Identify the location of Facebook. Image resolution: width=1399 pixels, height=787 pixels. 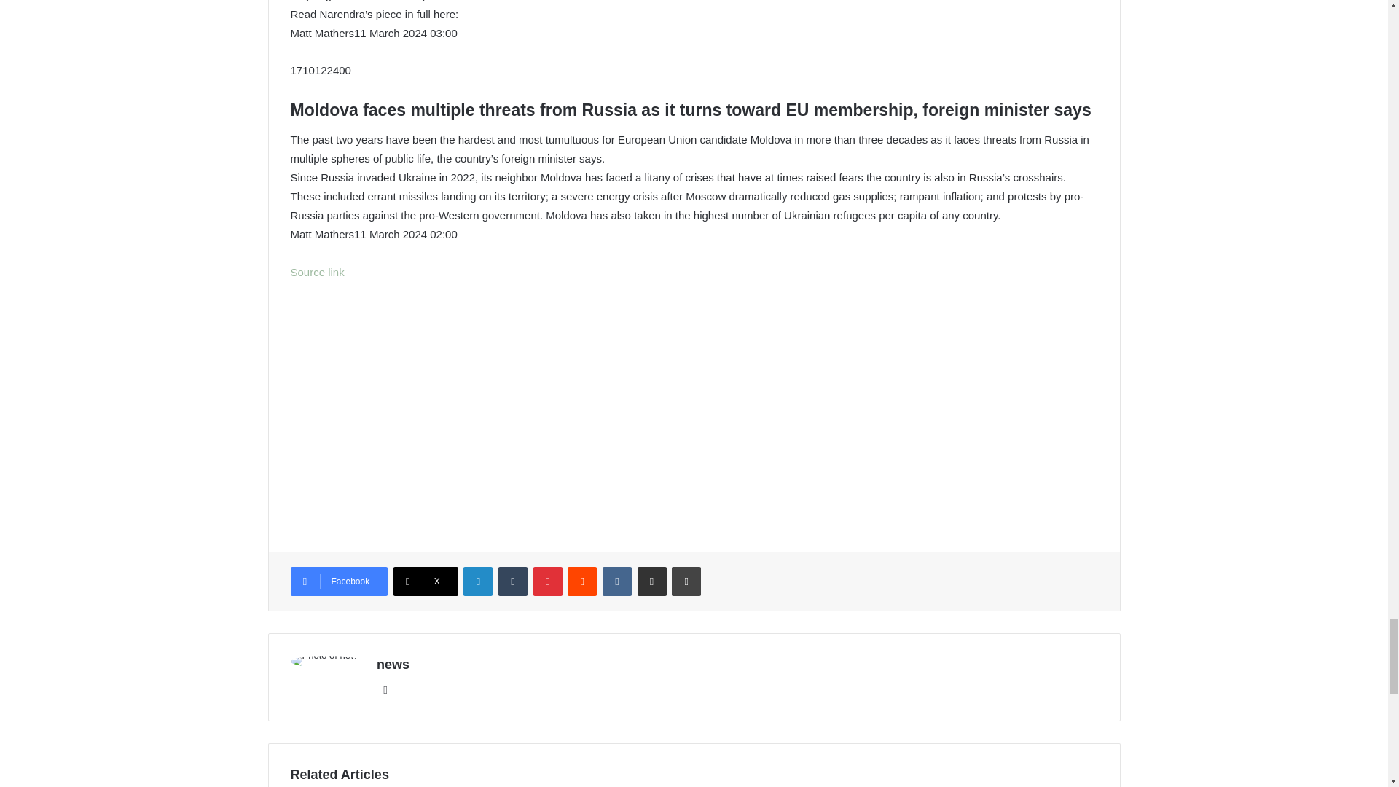
(338, 581).